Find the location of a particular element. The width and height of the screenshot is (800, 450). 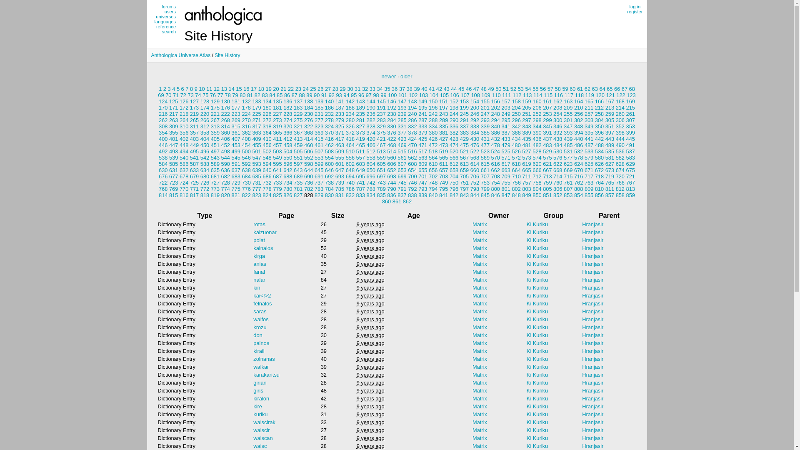

70 is located at coordinates (168, 95).